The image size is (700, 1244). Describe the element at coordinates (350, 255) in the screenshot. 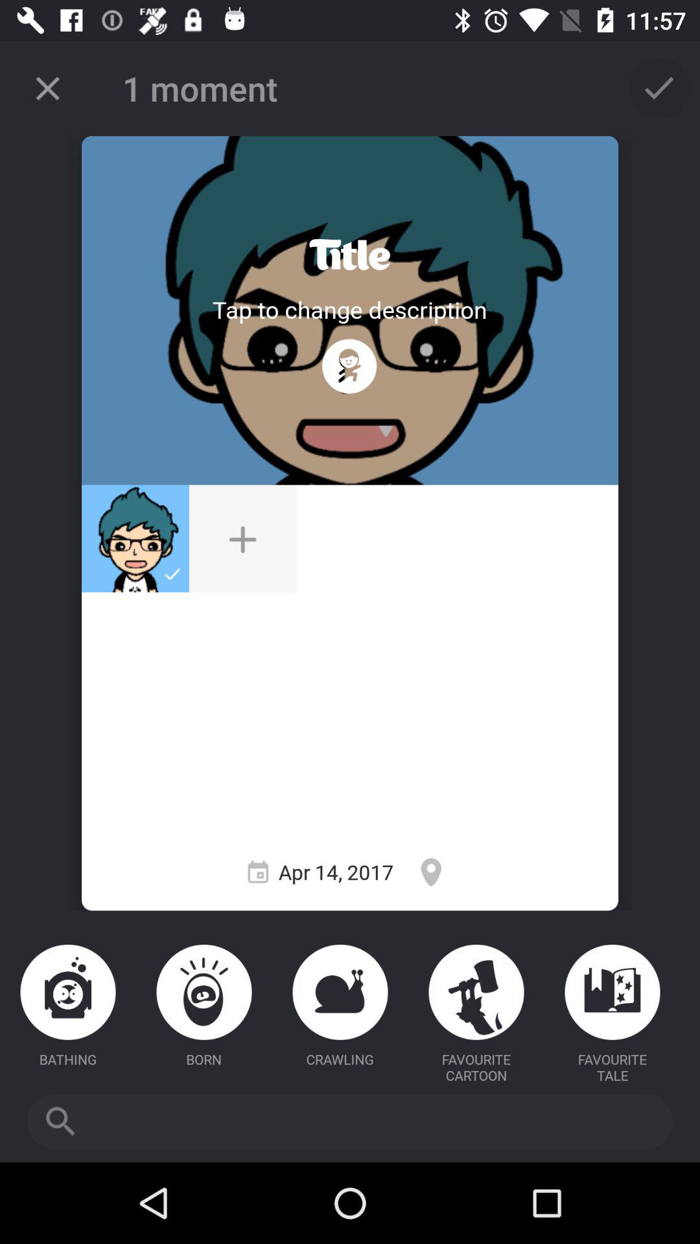

I see `add a title to the post` at that location.